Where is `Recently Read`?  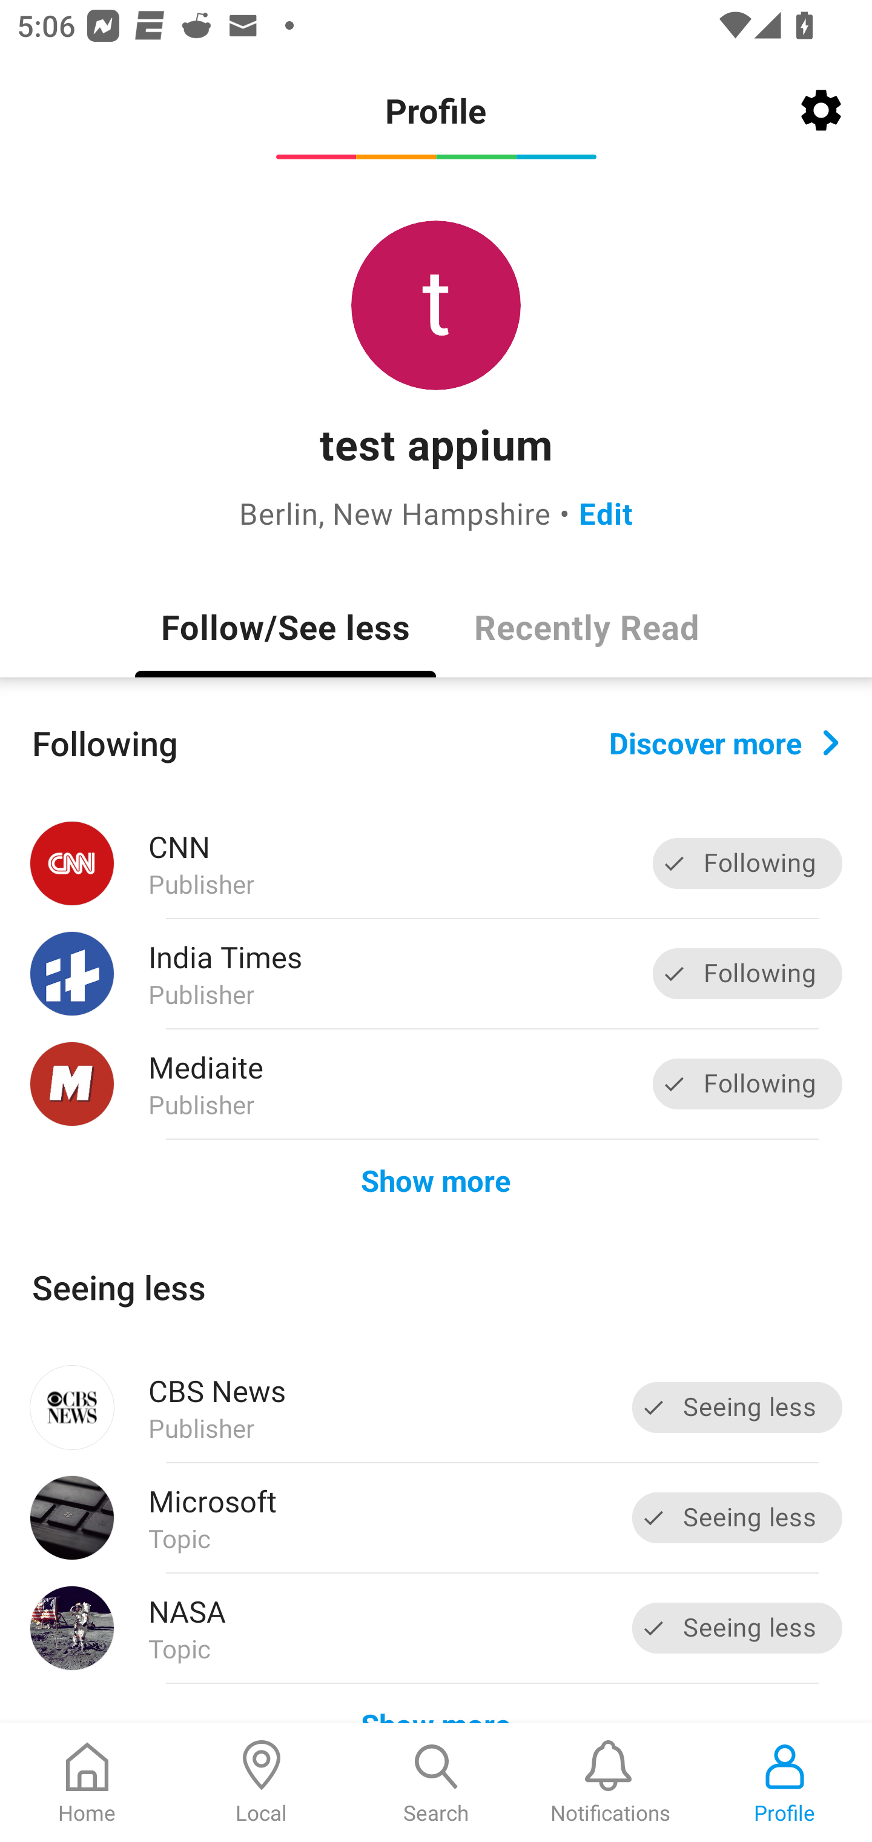
Recently Read is located at coordinates (586, 626).